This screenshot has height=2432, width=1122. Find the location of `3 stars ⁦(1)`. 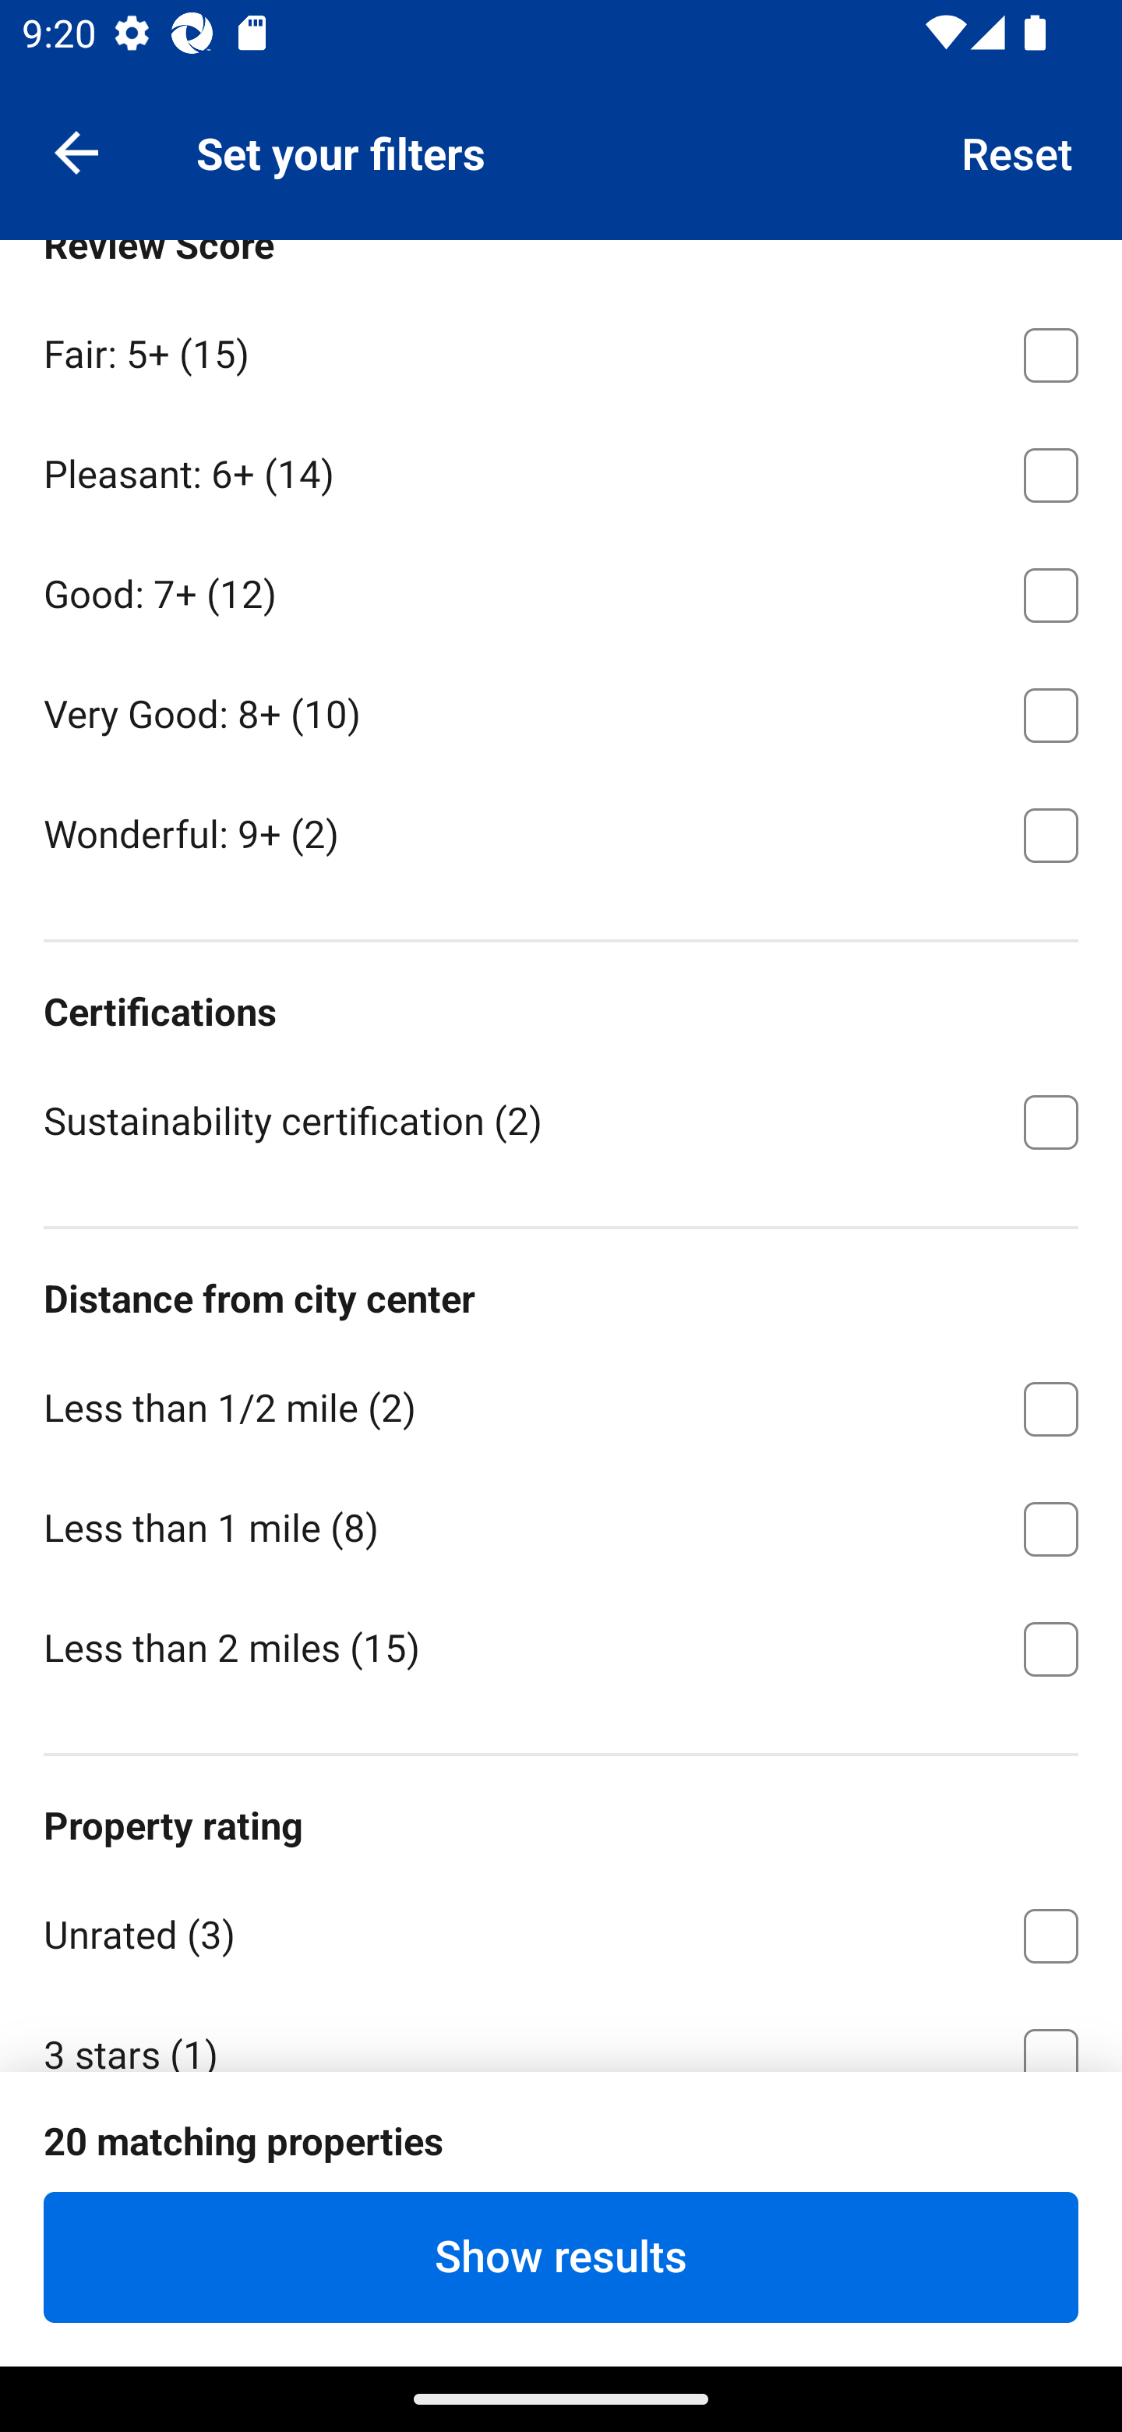

3 stars ⁦(1) is located at coordinates (561, 2031).